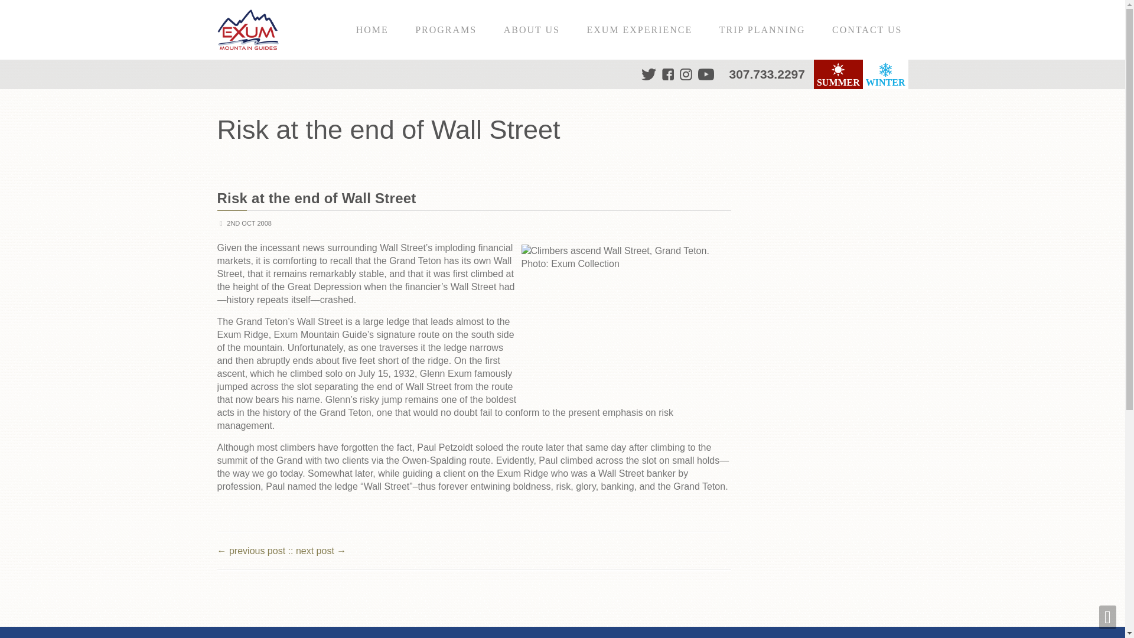  Describe the element at coordinates (885, 74) in the screenshot. I see `WINTER` at that location.